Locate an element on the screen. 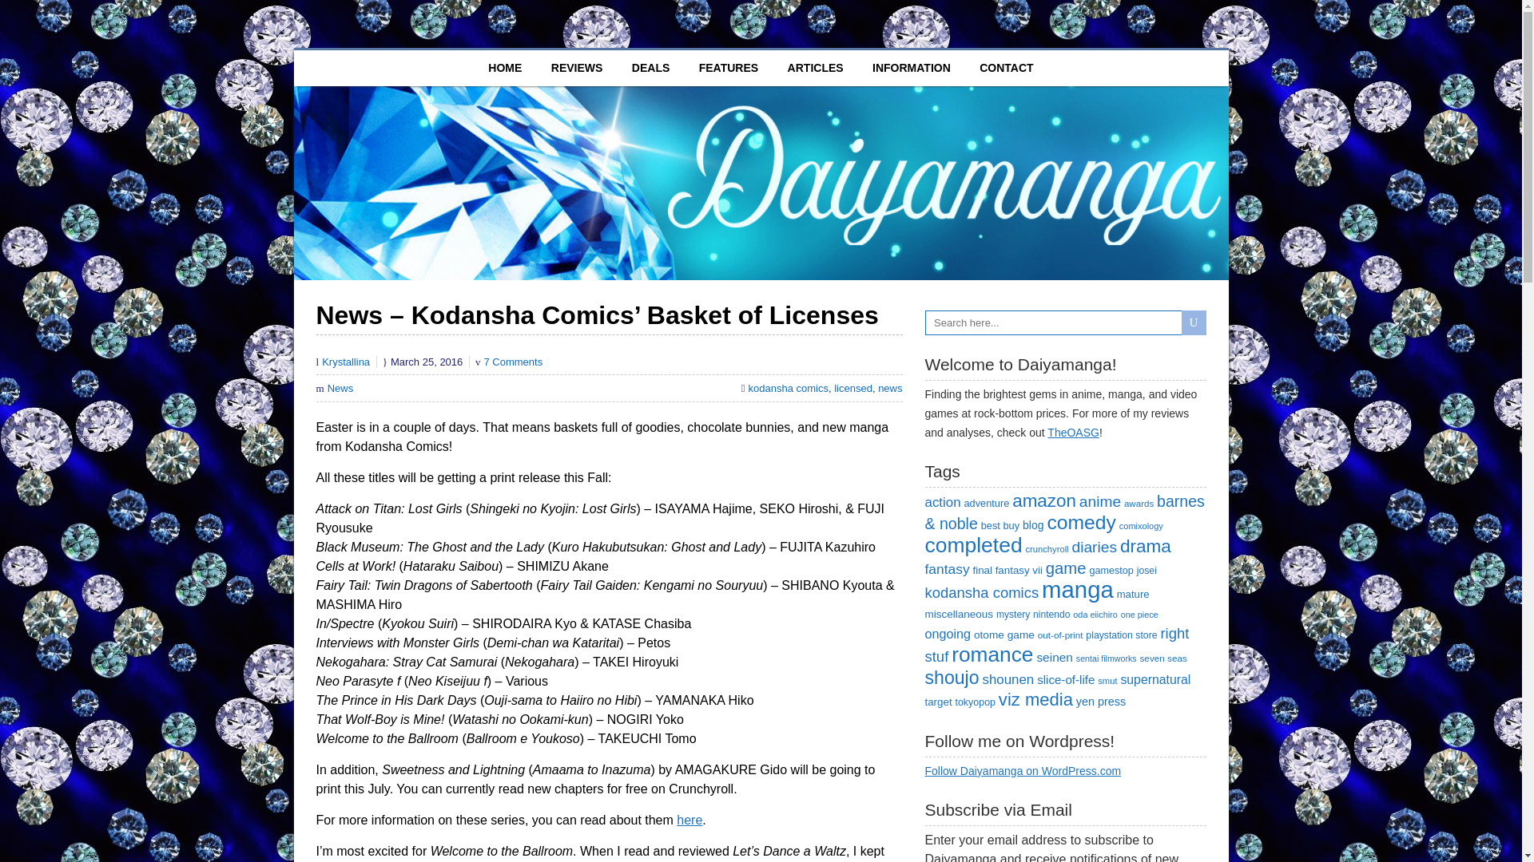 Image resolution: width=1534 pixels, height=862 pixels. news is located at coordinates (889, 388).